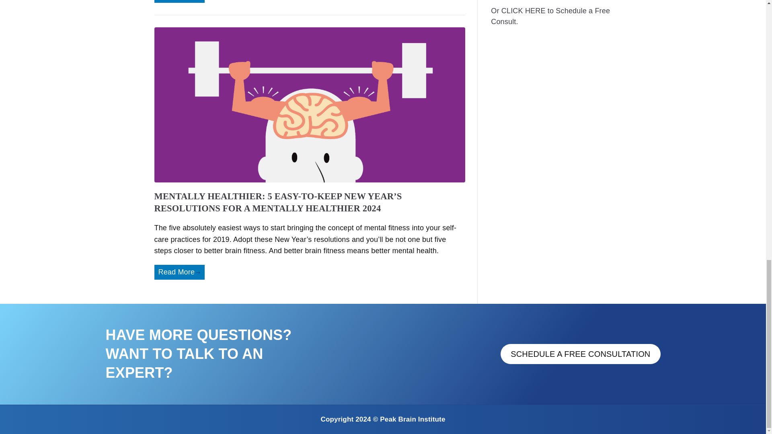 The image size is (772, 434). What do you see at coordinates (179, 1) in the screenshot?
I see `Read More` at bounding box center [179, 1].